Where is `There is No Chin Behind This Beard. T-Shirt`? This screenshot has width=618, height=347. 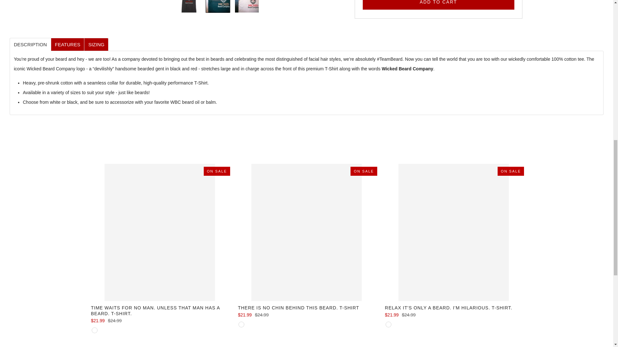 There is No Chin Behind This Beard. T-Shirt is located at coordinates (306, 308).